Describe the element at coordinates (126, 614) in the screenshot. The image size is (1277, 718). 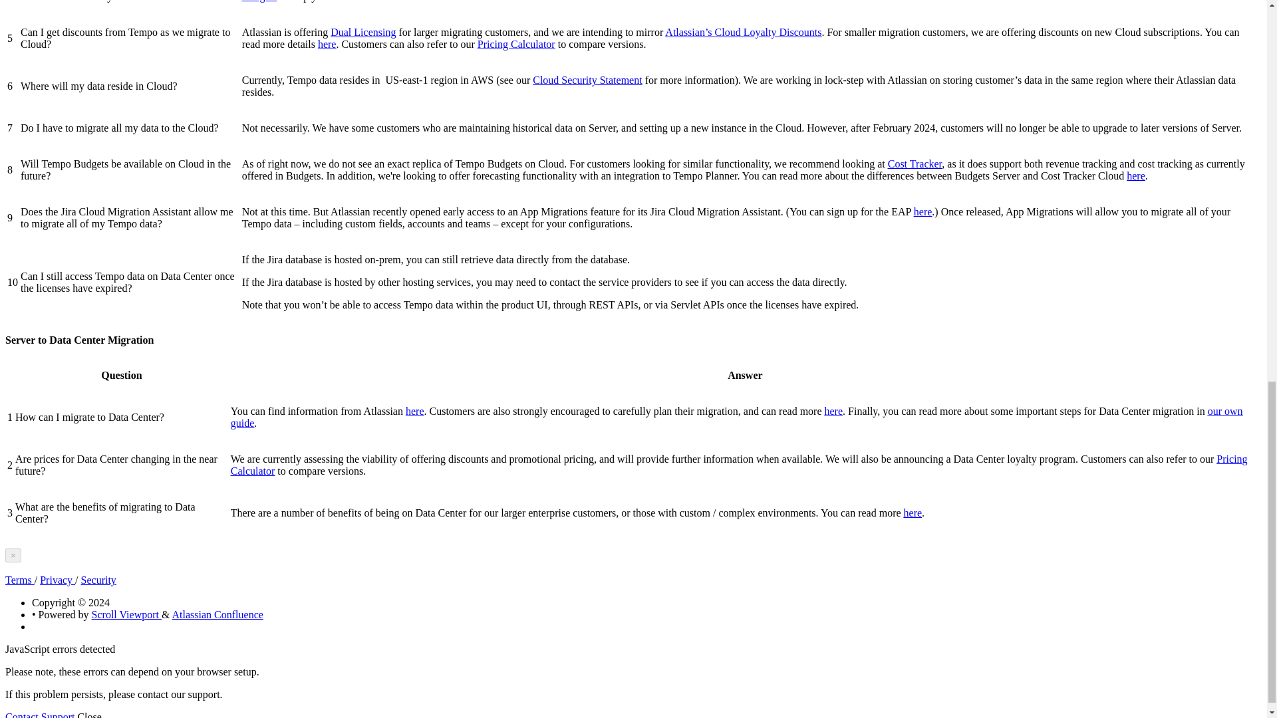
I see `Scroll Viewport` at that location.